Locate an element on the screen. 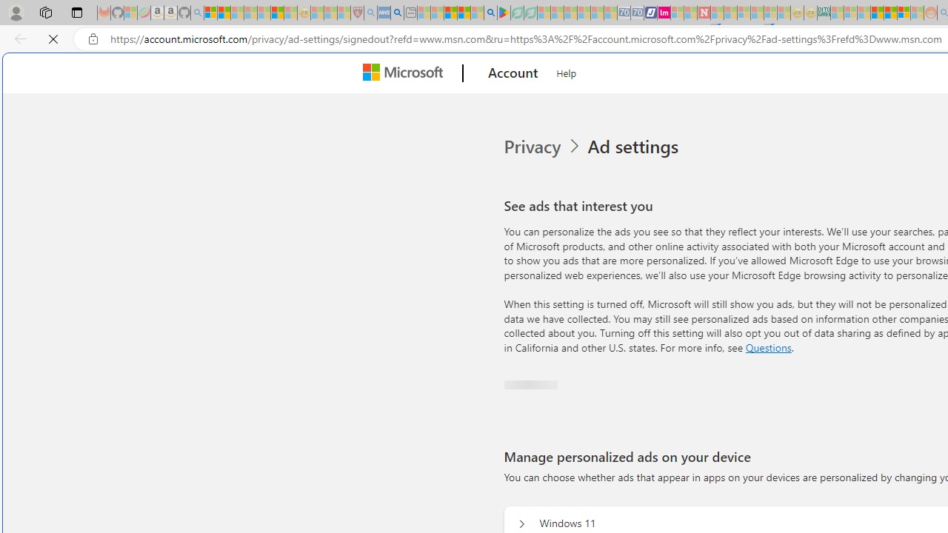 This screenshot has height=533, width=948. Microsoft is located at coordinates (406, 73).